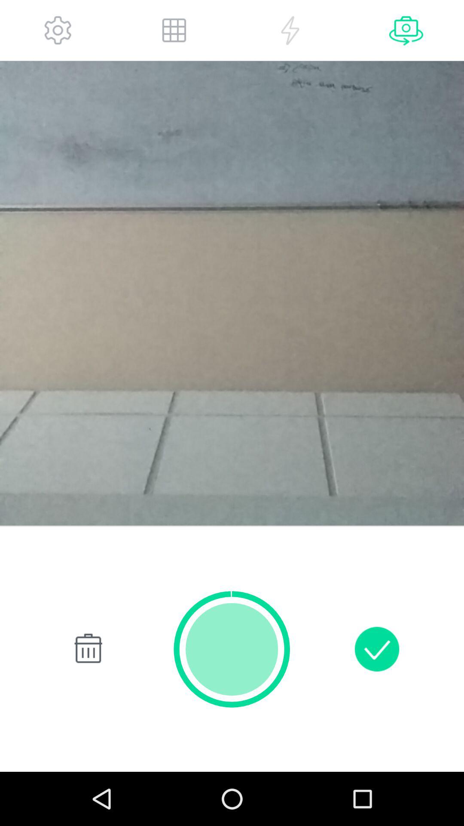 This screenshot has height=826, width=464. Describe the element at coordinates (58, 30) in the screenshot. I see `view app settings` at that location.